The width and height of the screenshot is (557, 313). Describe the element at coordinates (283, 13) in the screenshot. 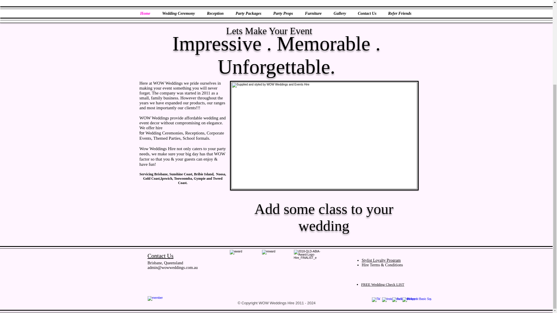

I see `Party Props` at that location.